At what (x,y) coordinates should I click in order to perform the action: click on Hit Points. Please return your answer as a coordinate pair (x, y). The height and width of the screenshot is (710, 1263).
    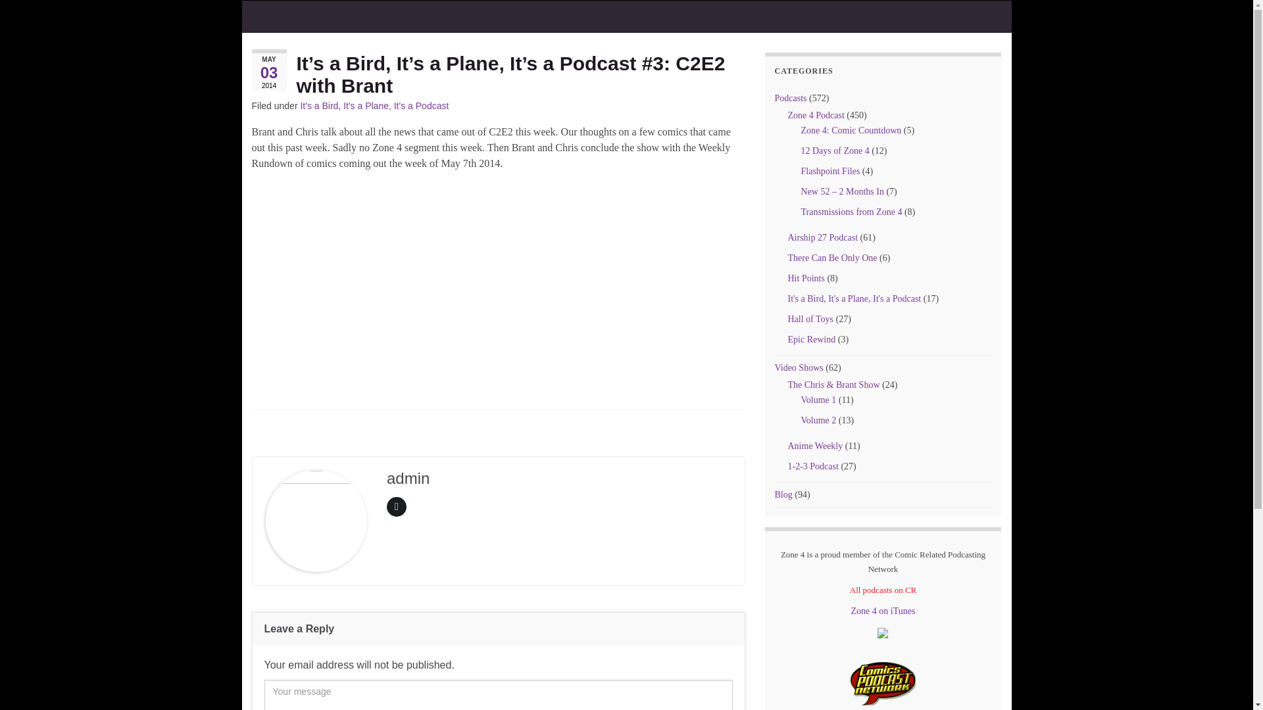
    Looking at the image, I should click on (806, 277).